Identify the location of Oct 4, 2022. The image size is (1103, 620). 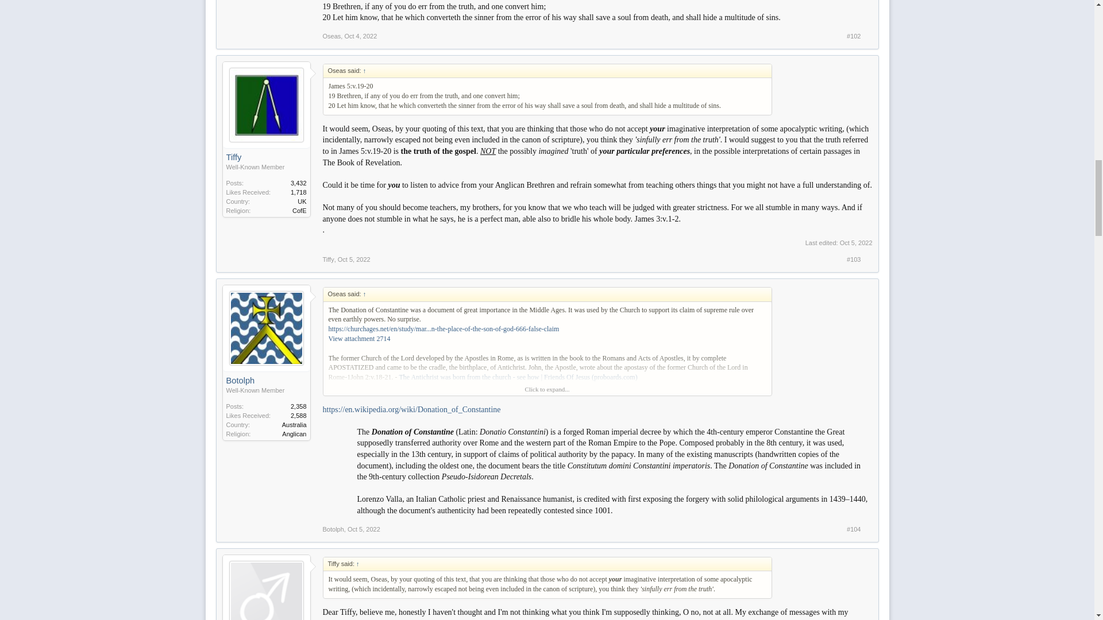
(361, 36).